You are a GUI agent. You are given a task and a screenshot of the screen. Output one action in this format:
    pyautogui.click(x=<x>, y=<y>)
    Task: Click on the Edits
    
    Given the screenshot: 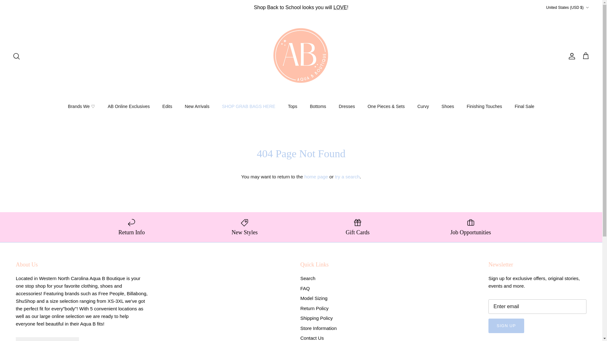 What is the action you would take?
    pyautogui.click(x=167, y=106)
    